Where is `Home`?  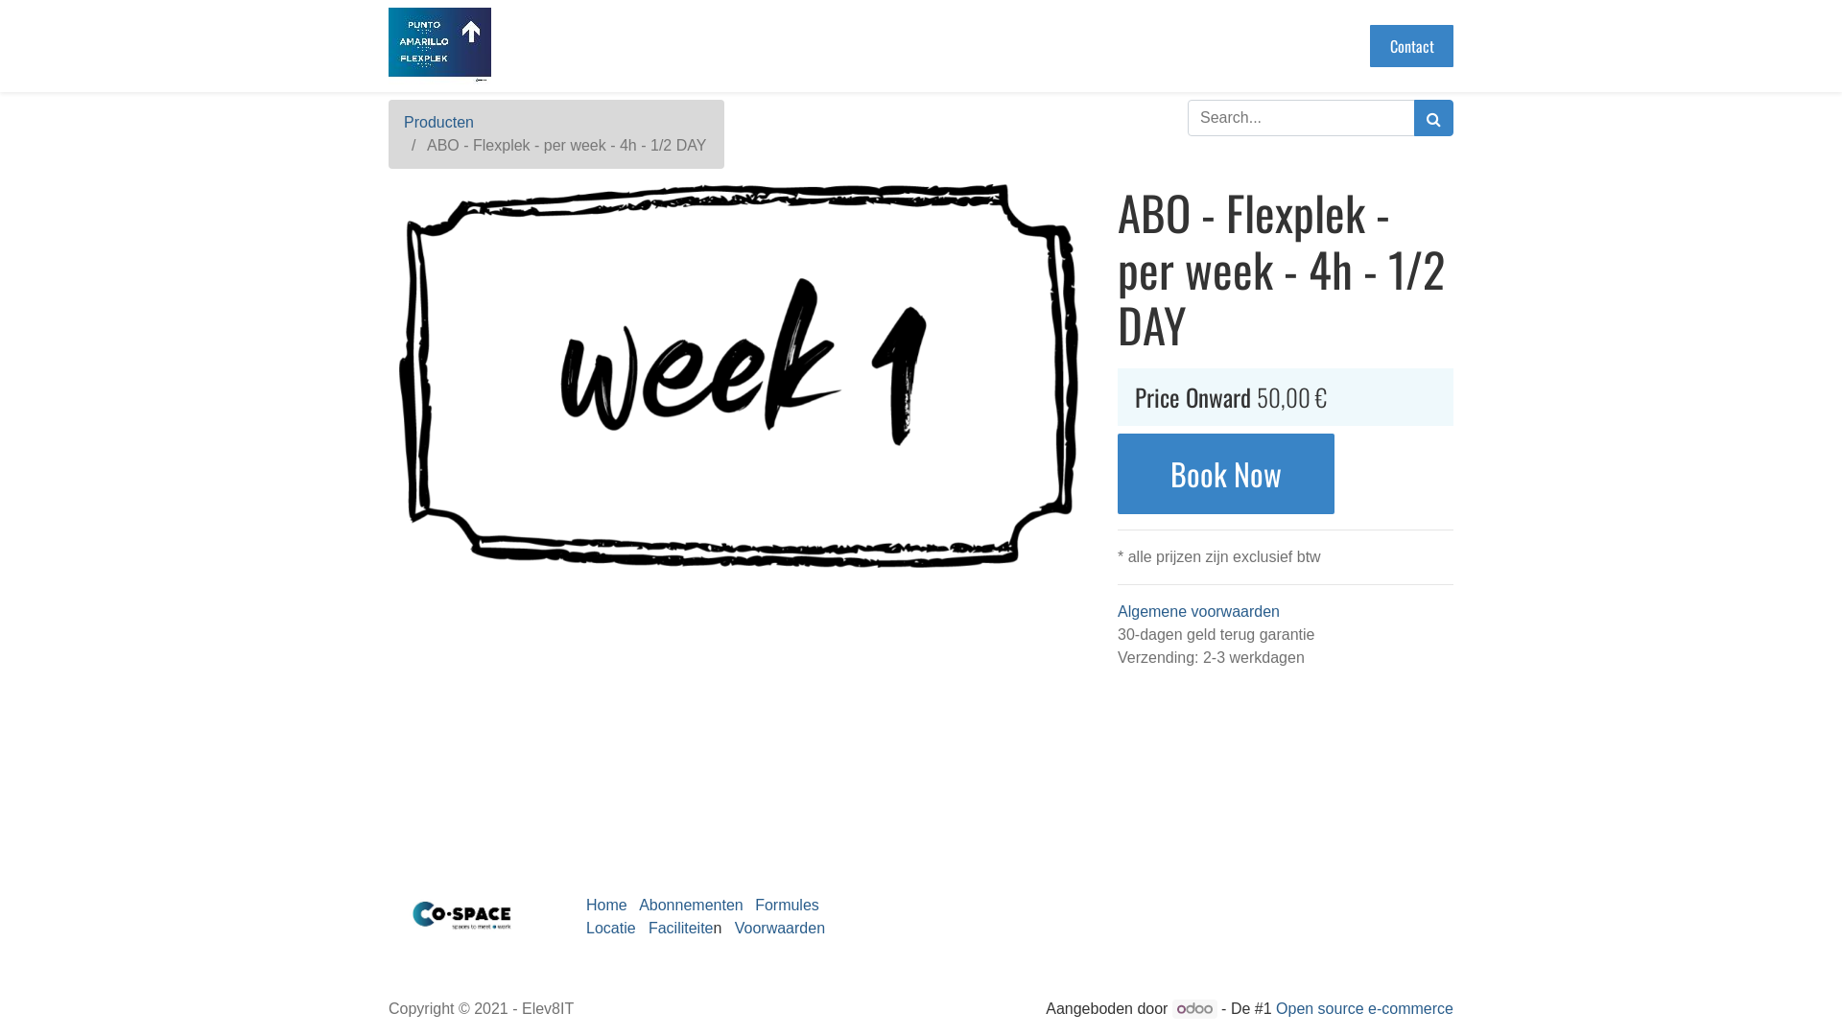
Home is located at coordinates (606, 906).